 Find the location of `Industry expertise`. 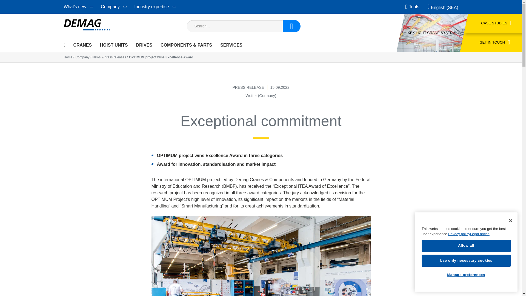

Industry expertise is located at coordinates (151, 7).